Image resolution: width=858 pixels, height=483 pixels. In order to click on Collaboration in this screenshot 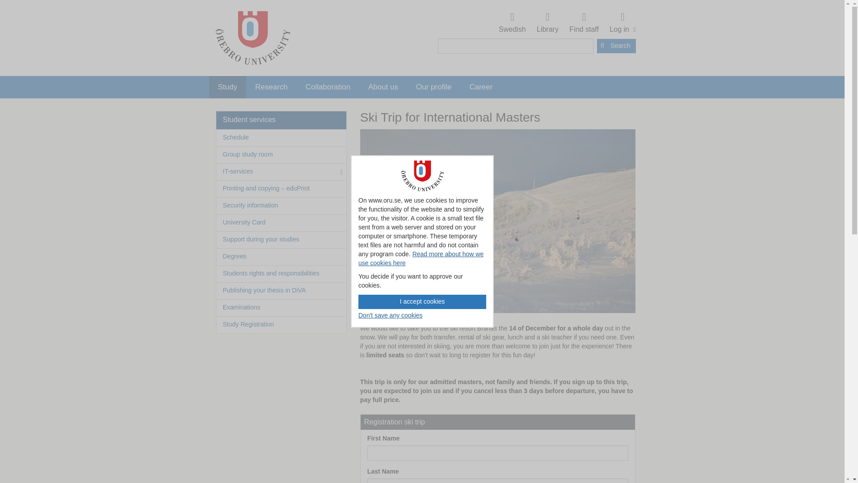, I will do `click(512, 23)`.